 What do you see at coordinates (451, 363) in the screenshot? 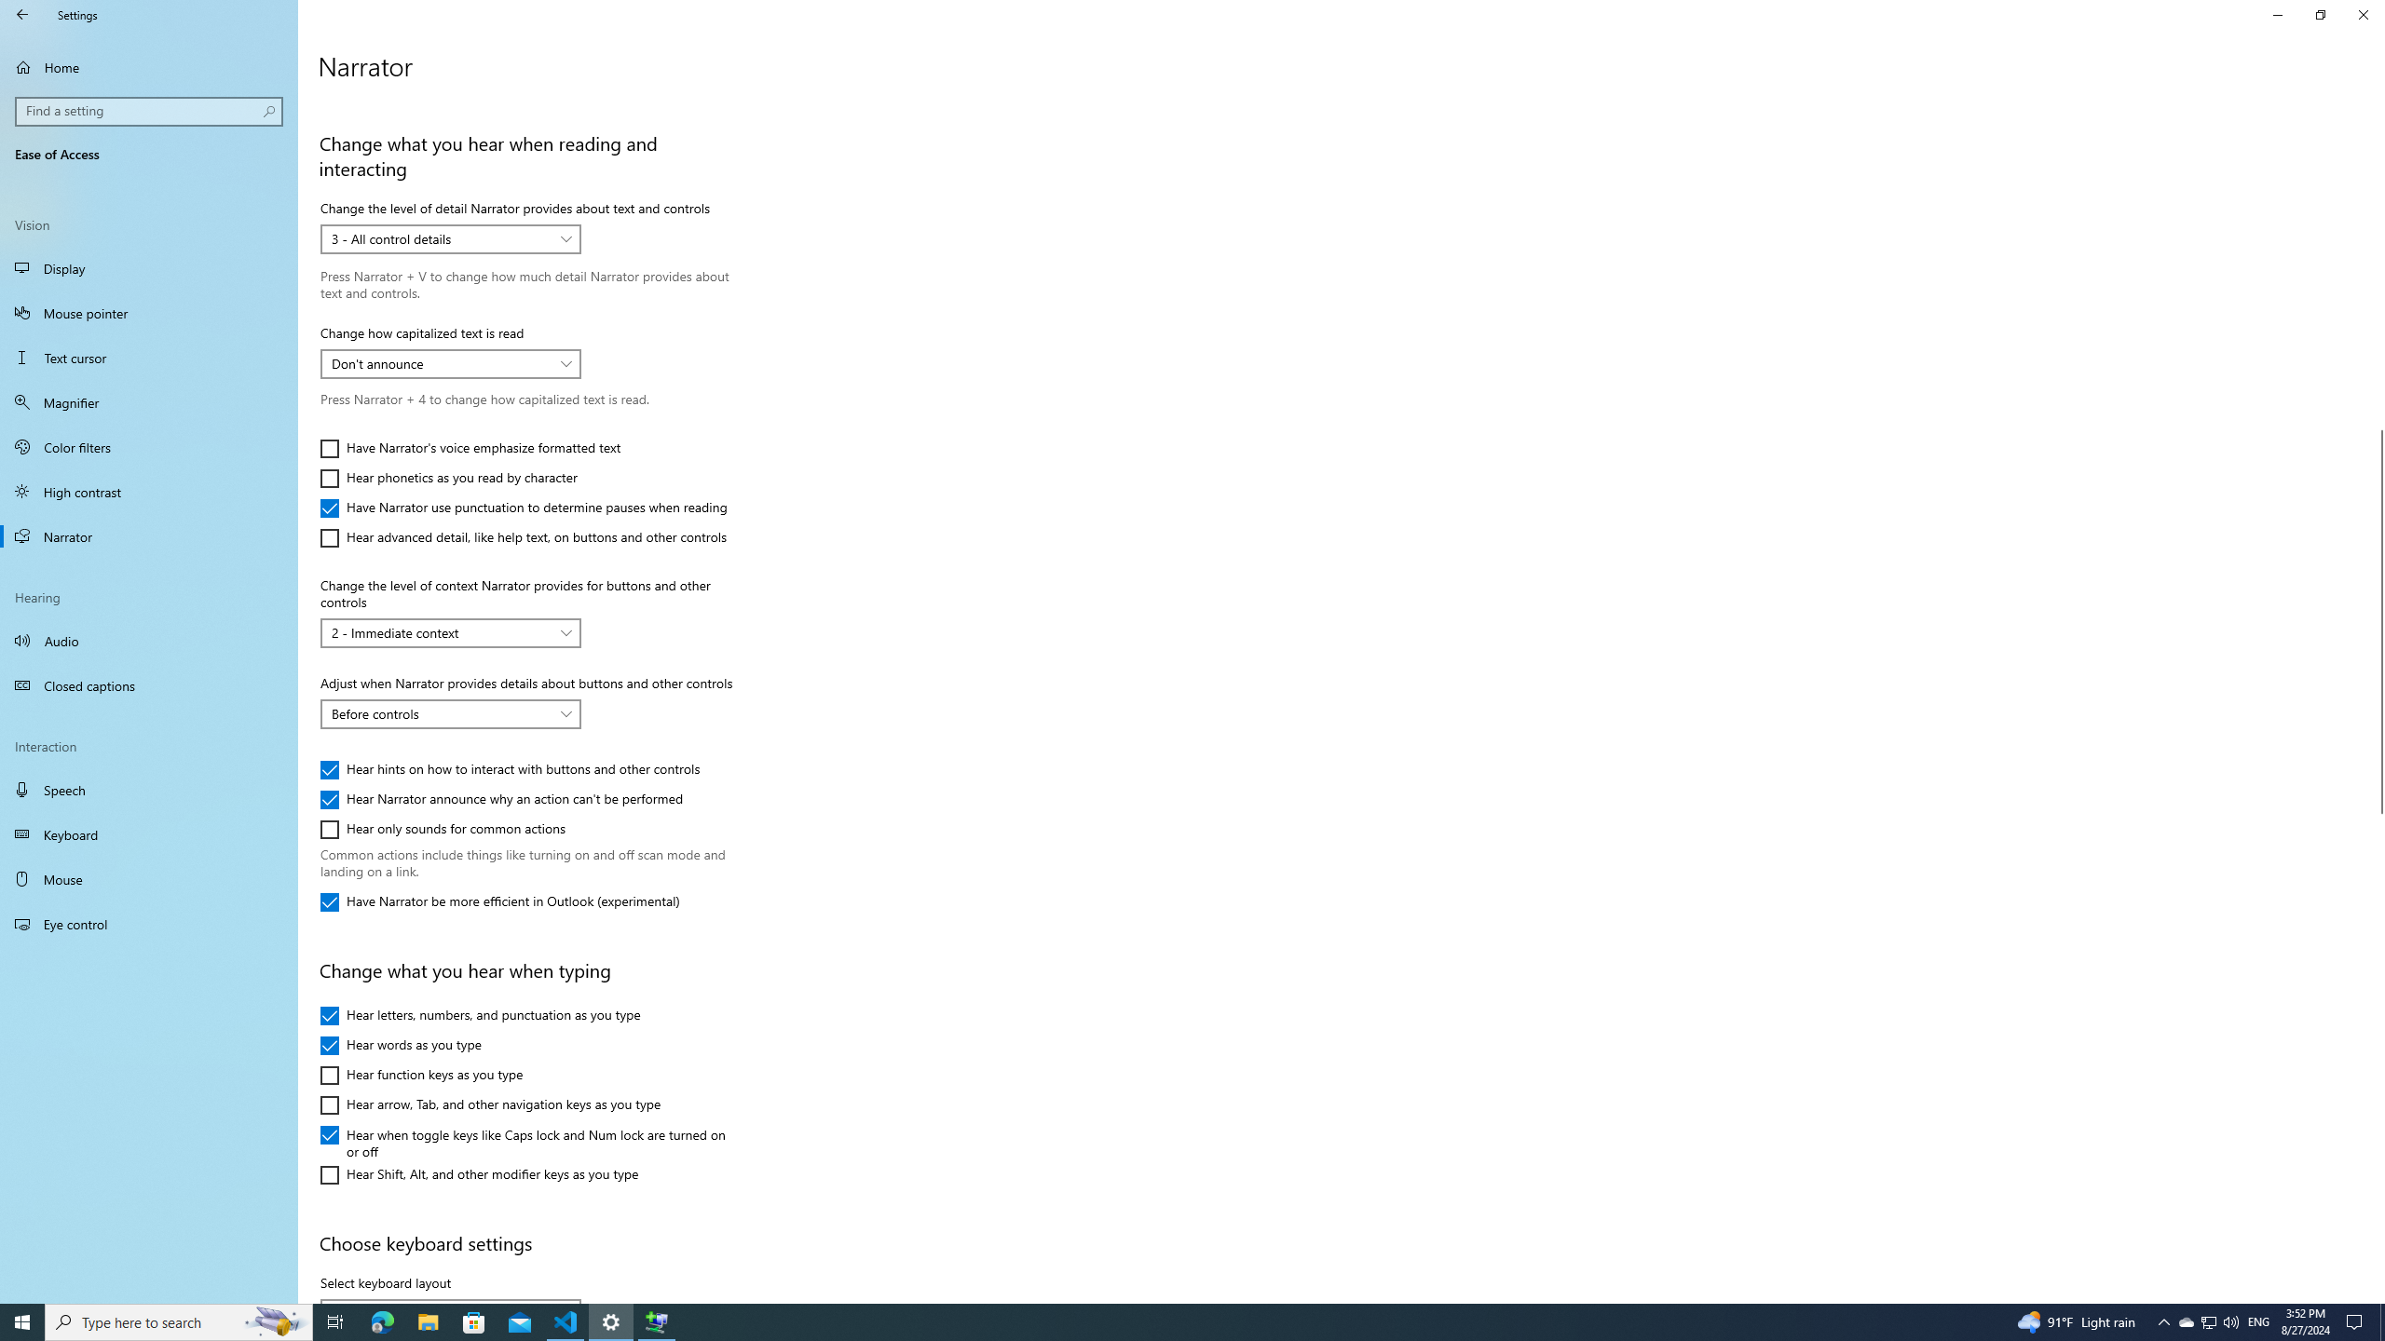
I see `Change how capitalized text is read` at bounding box center [451, 363].